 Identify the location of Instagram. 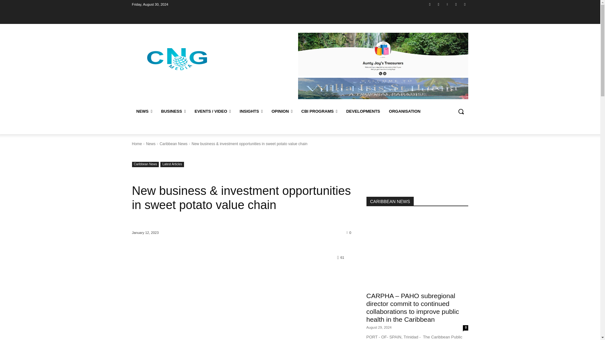
(439, 4).